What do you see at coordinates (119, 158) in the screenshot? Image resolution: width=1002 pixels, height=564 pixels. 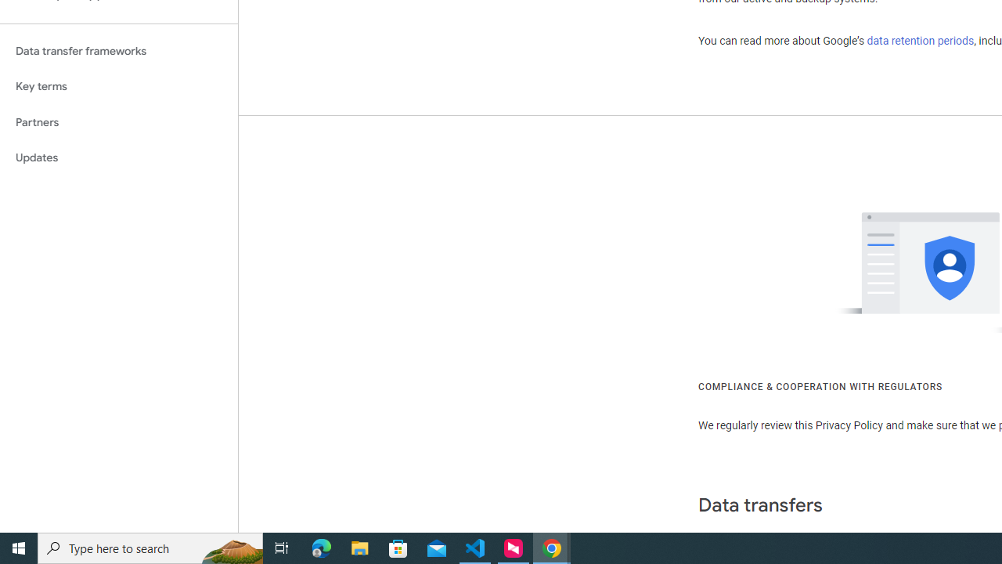 I see `Updates` at bounding box center [119, 158].